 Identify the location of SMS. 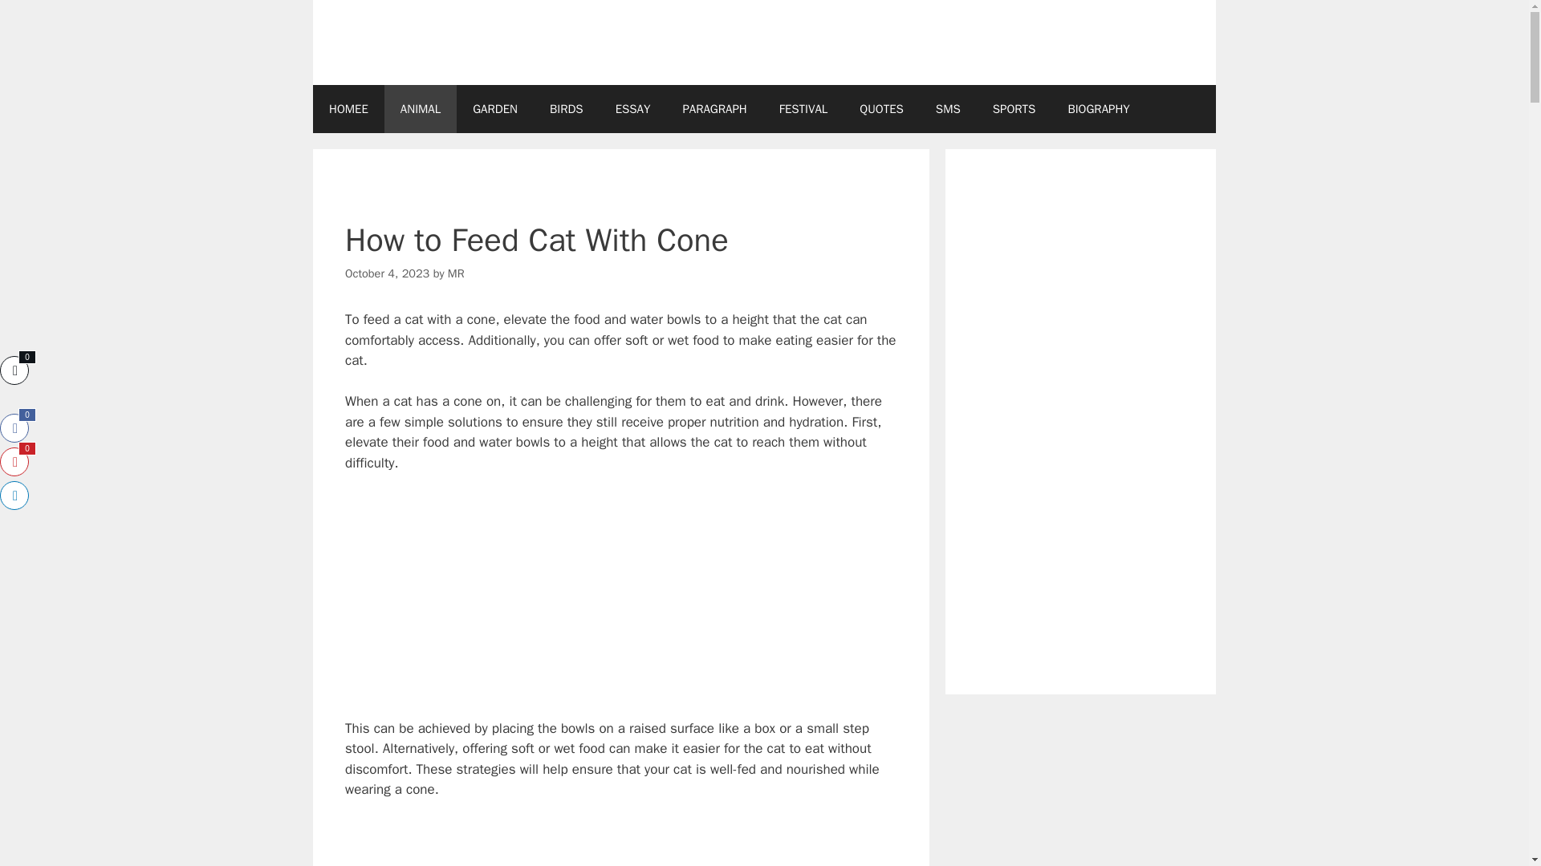
(949, 109).